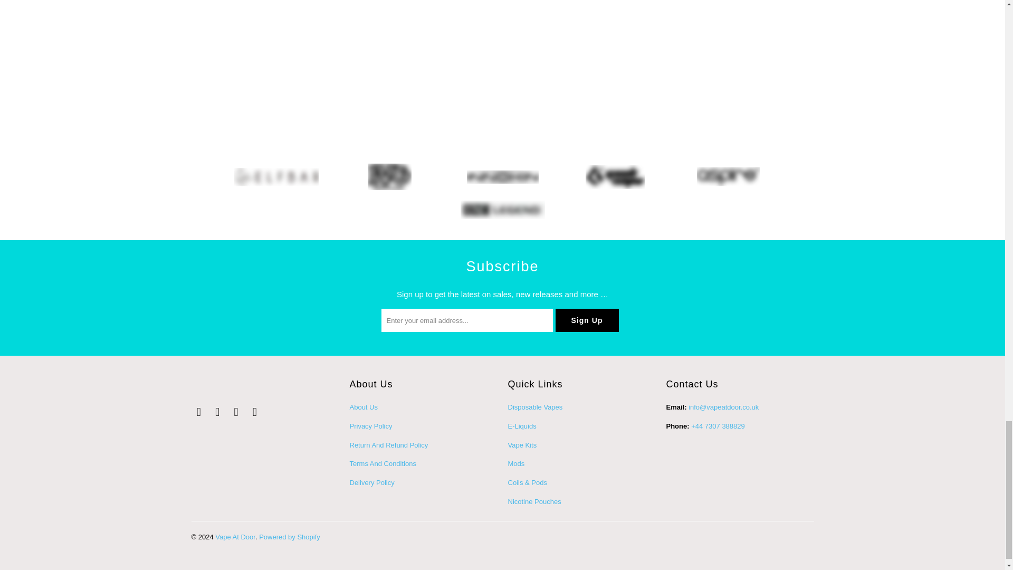 The width and height of the screenshot is (1013, 570). Describe the element at coordinates (236, 412) in the screenshot. I see `Vape At Door on Pinterest` at that location.